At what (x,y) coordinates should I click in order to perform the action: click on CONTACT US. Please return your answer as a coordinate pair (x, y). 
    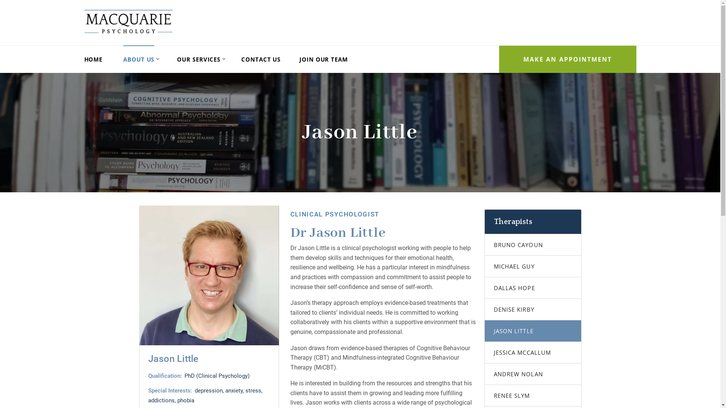
    Looking at the image, I should click on (261, 59).